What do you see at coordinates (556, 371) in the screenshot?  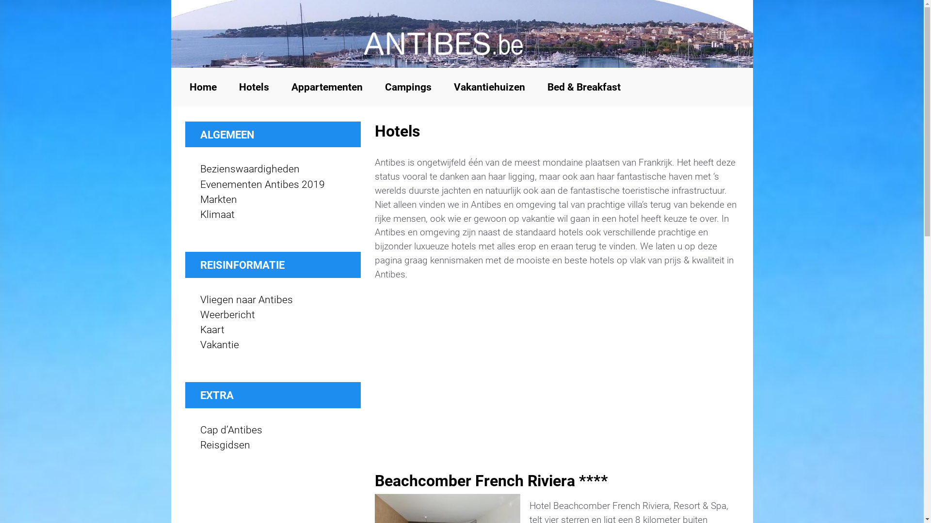 I see `Advertisement` at bounding box center [556, 371].